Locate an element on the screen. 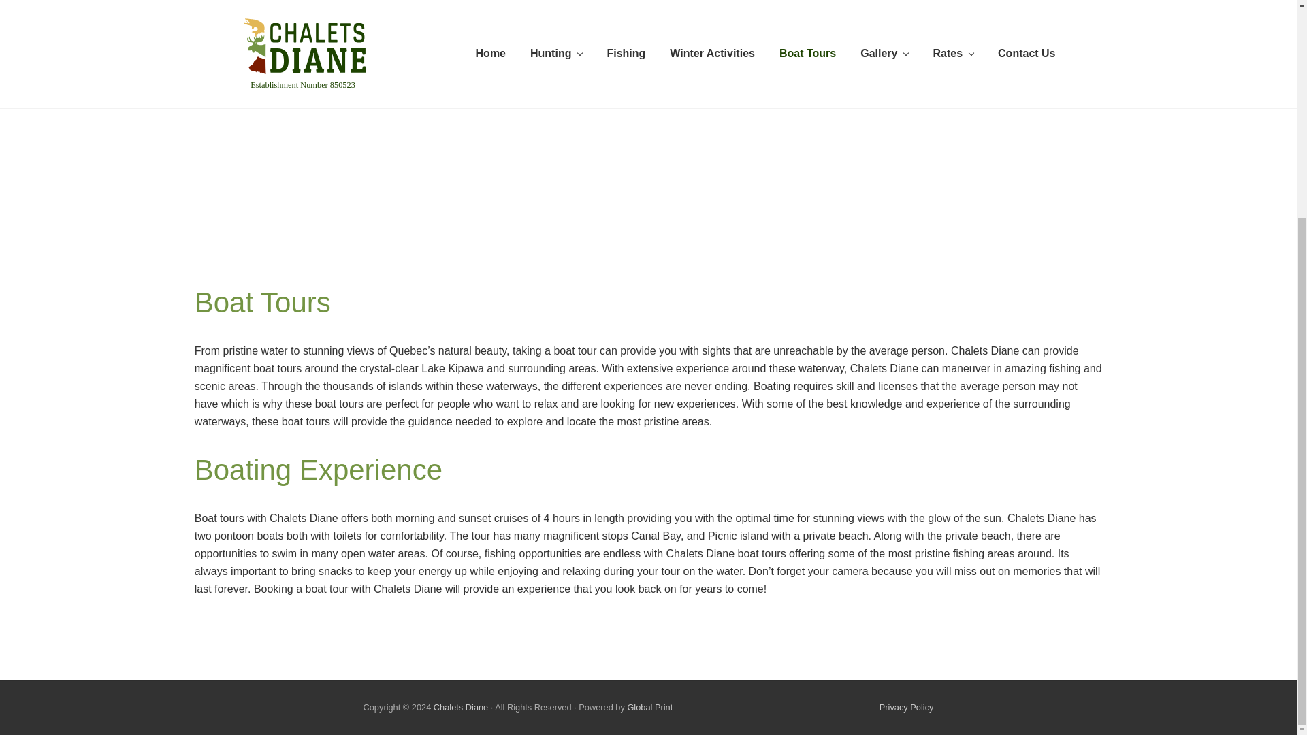 The image size is (1307, 735). Global Print is located at coordinates (649, 707).